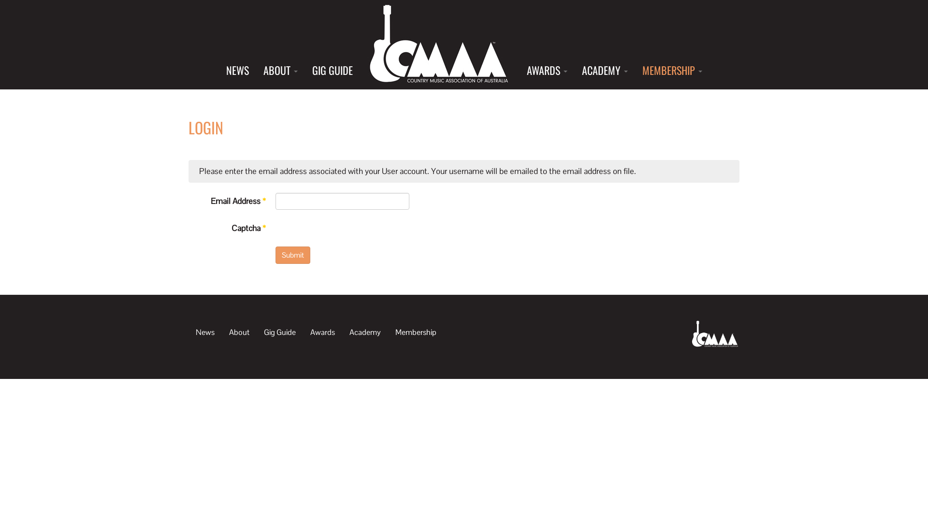 Image resolution: width=928 pixels, height=522 pixels. What do you see at coordinates (323, 332) in the screenshot?
I see `Awards` at bounding box center [323, 332].